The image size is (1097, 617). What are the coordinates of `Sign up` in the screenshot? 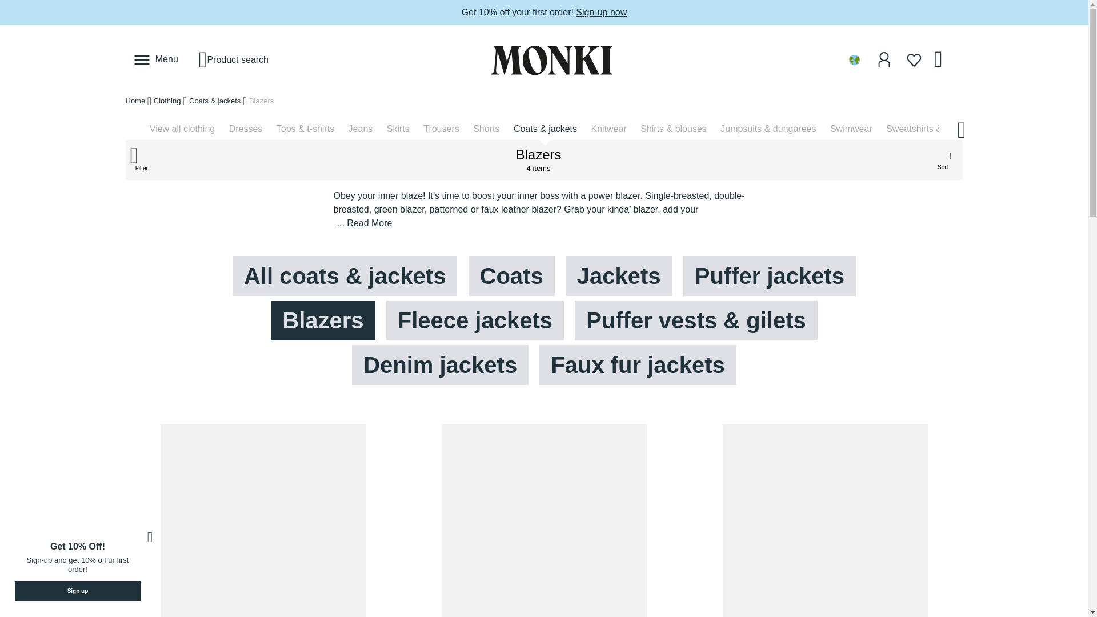 It's located at (78, 591).